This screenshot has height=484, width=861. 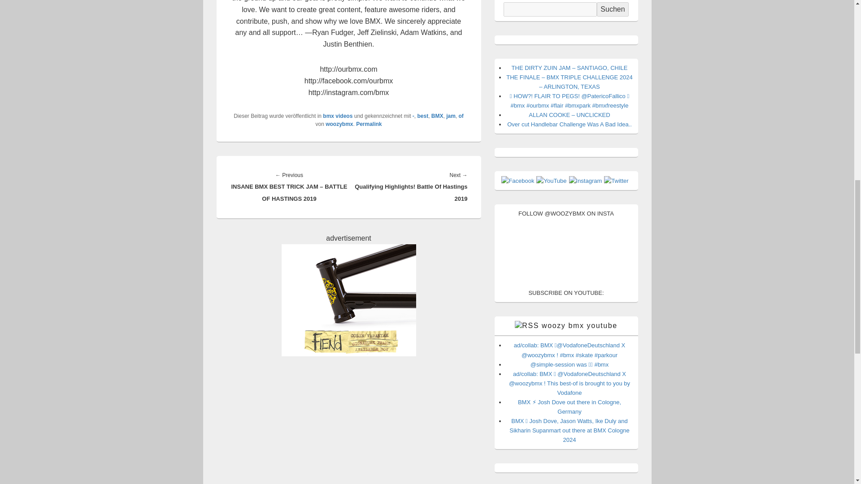 What do you see at coordinates (450, 116) in the screenshot?
I see `jam` at bounding box center [450, 116].